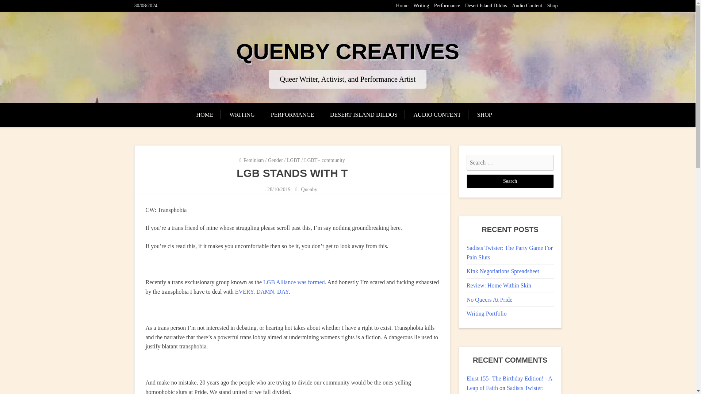 This screenshot has width=701, height=394. Describe the element at coordinates (526, 5) in the screenshot. I see `Audio Content` at that location.